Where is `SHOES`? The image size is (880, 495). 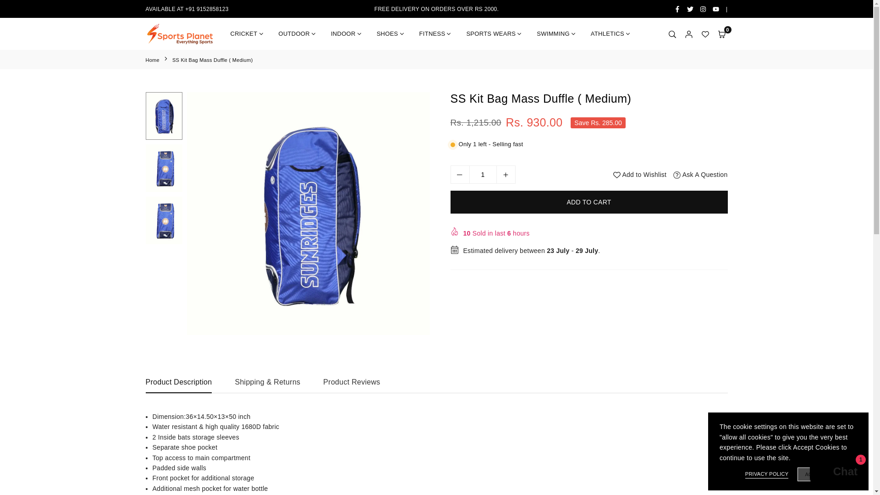
SHOES is located at coordinates (391, 34).